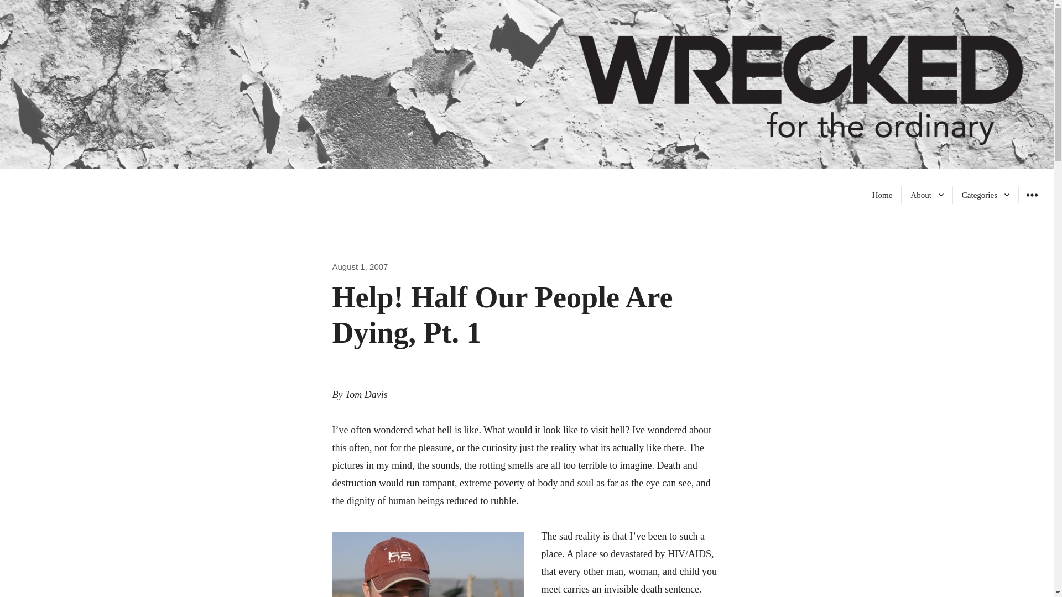 The height and width of the screenshot is (597, 1062). I want to click on Home, so click(882, 195).